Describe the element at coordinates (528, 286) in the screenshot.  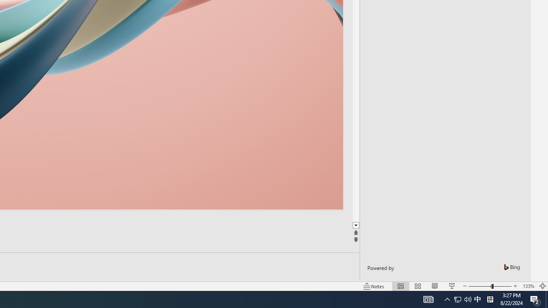
I see `Zoom 133%` at that location.